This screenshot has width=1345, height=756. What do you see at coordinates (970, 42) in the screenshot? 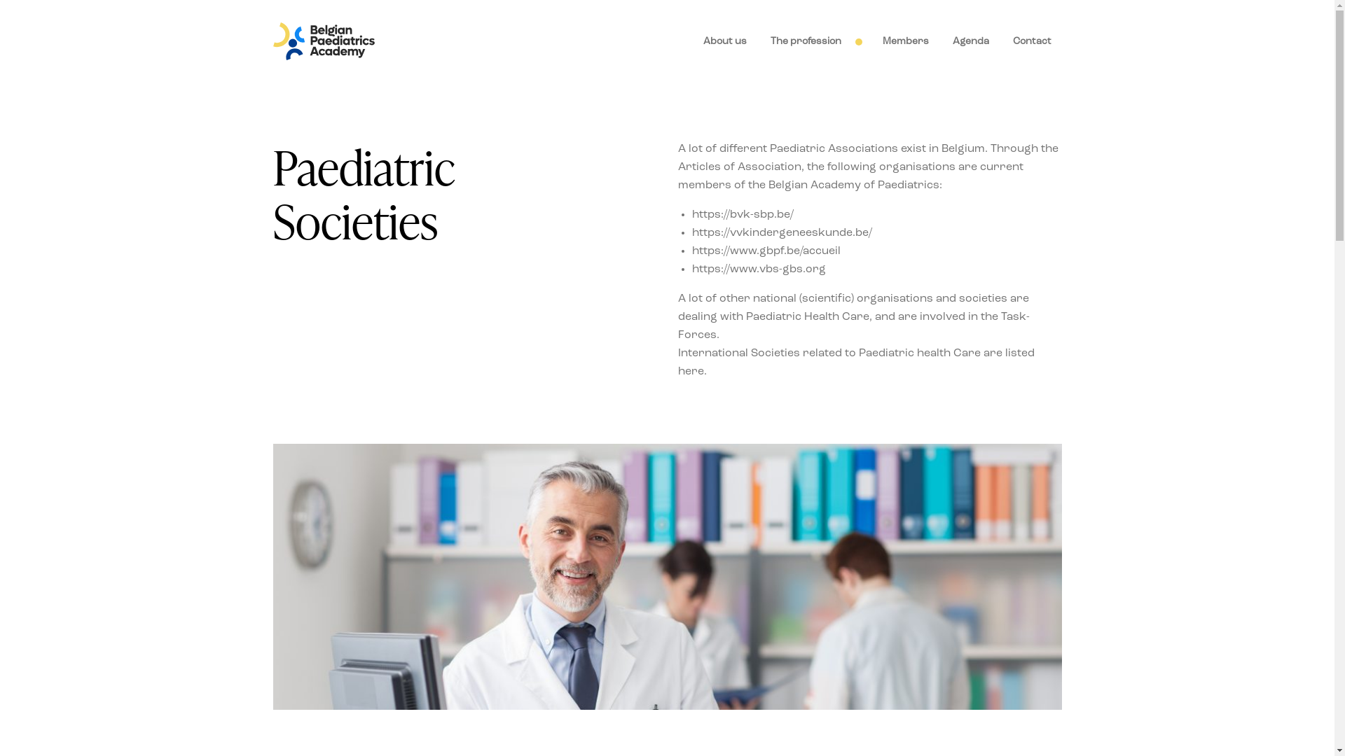
I see `Agenda` at bounding box center [970, 42].